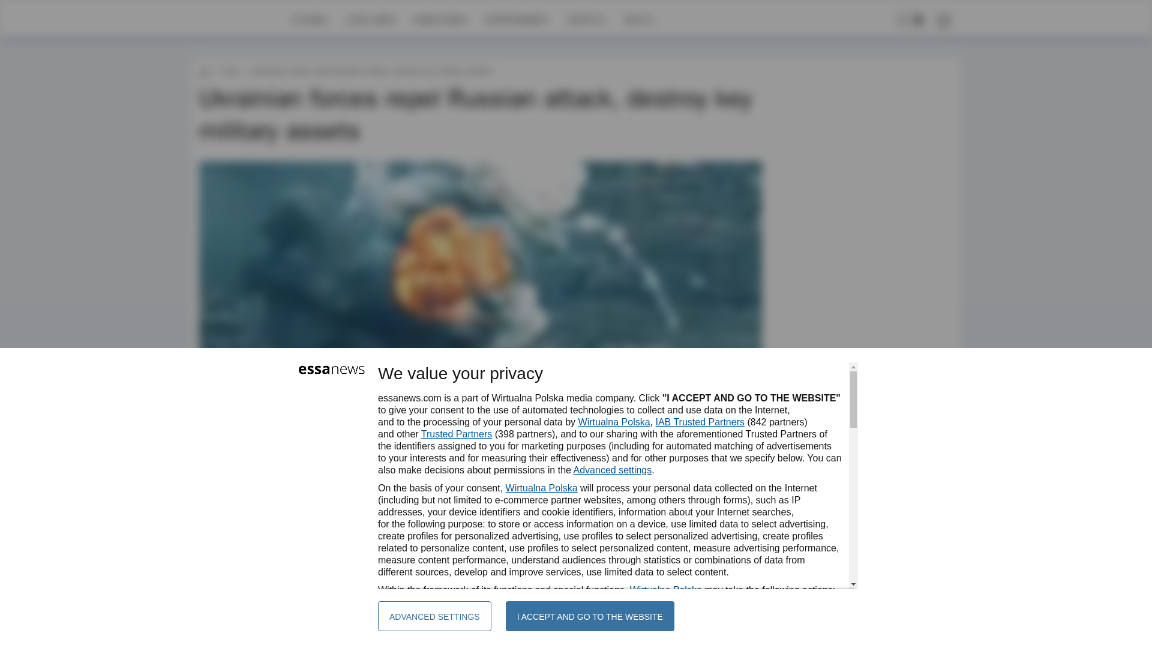 Image resolution: width=1152 pixels, height=648 pixels. I want to click on US NEWS, so click(309, 19).